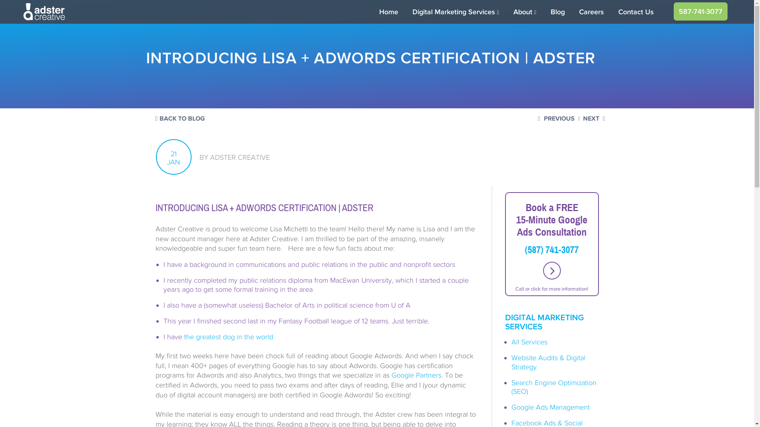 The image size is (760, 427). I want to click on Home, so click(389, 12).